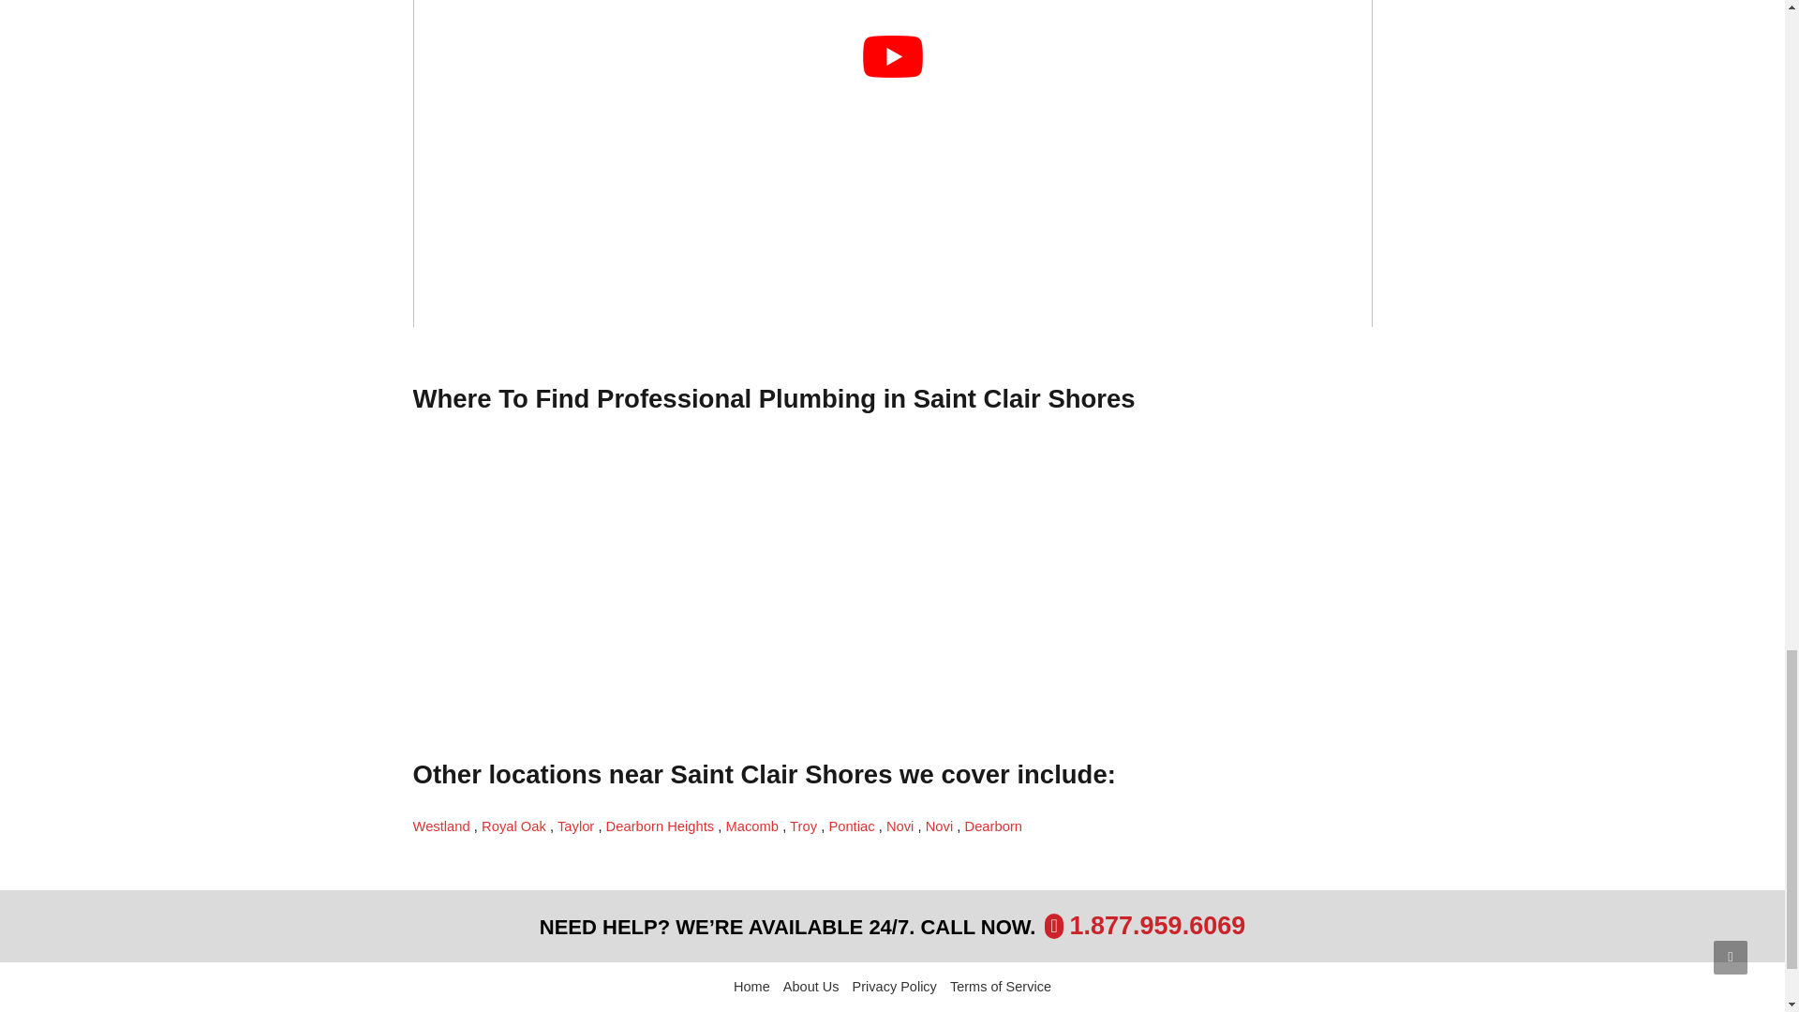 The image size is (1799, 1012). Describe the element at coordinates (1158, 926) in the screenshot. I see `1.877.959.6069` at that location.